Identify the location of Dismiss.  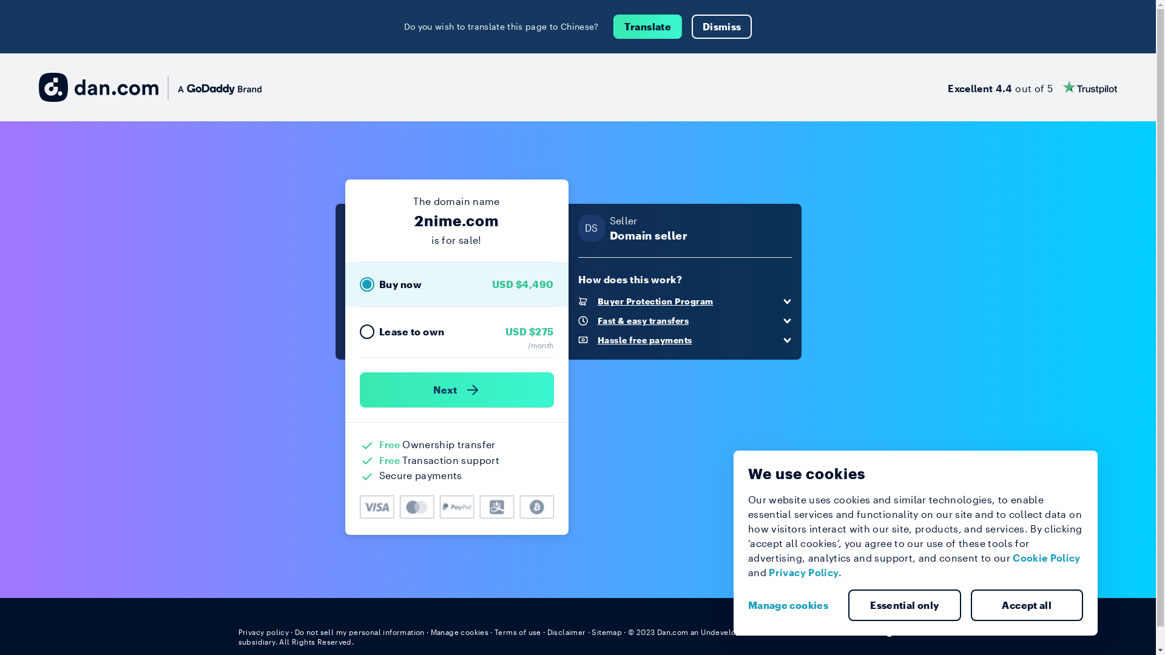
(722, 27).